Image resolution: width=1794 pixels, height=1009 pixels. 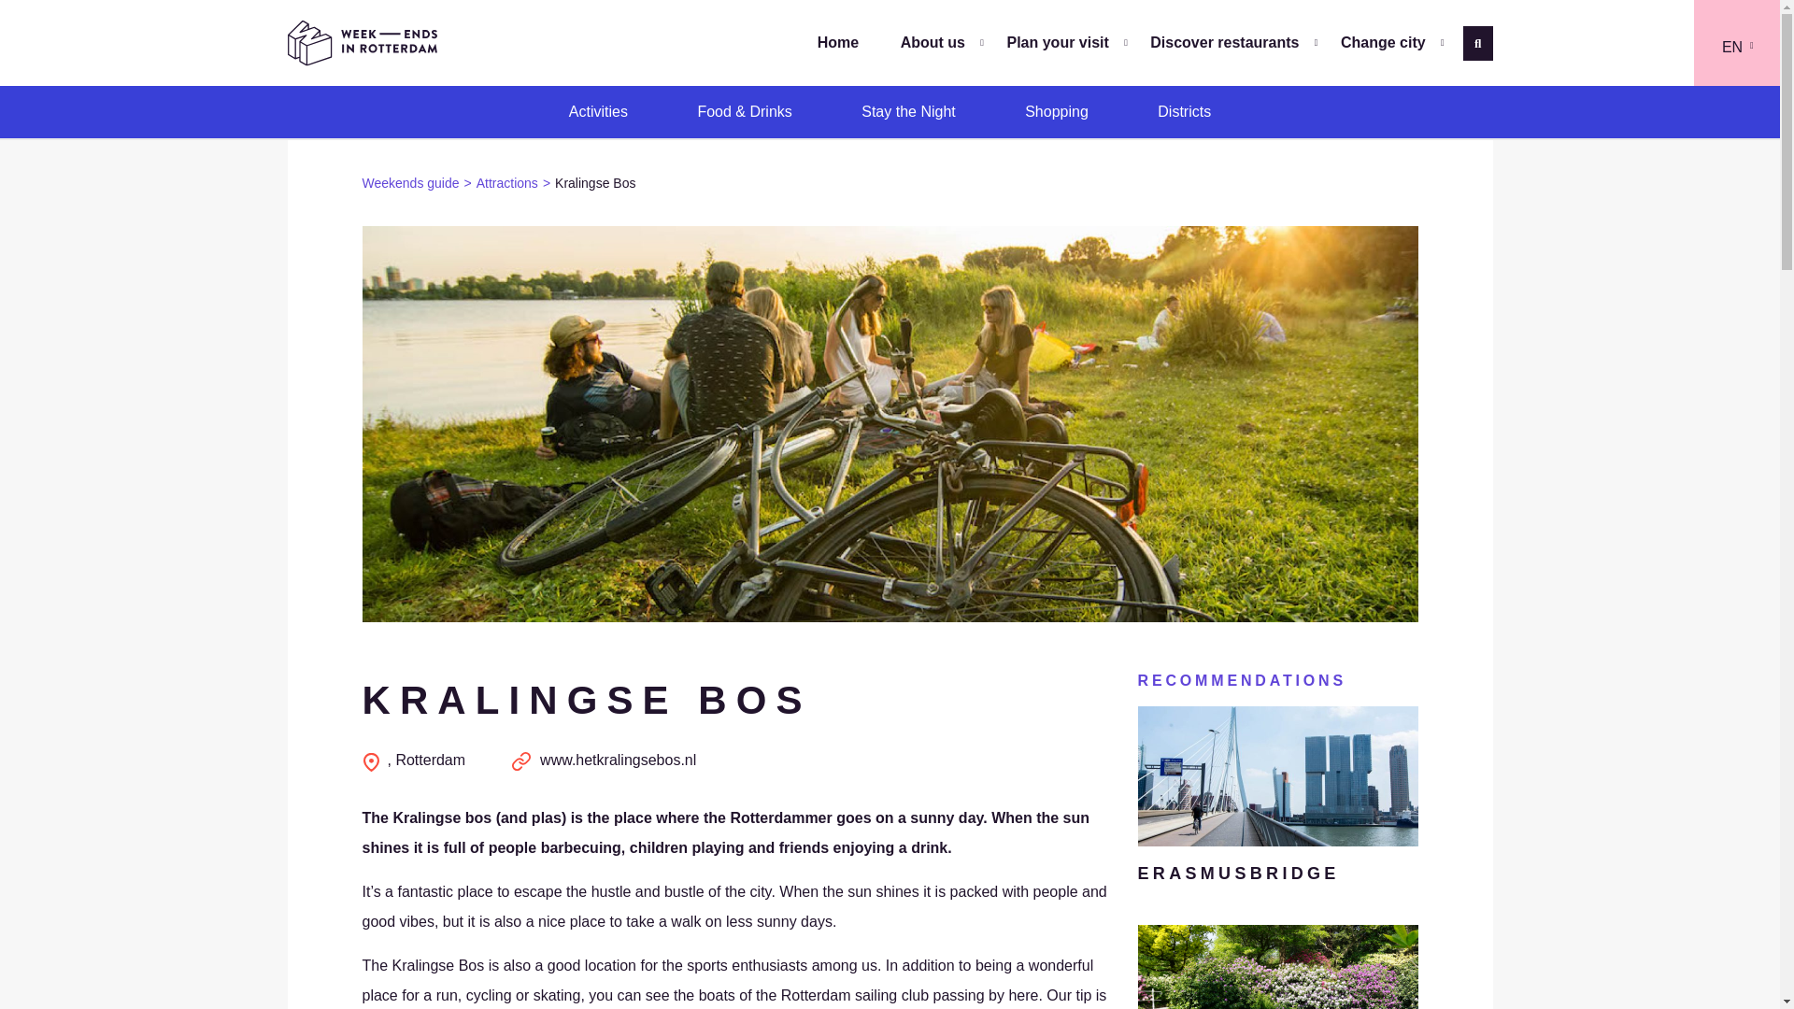 I want to click on www.hetkralingsebos.nl, so click(x=604, y=759).